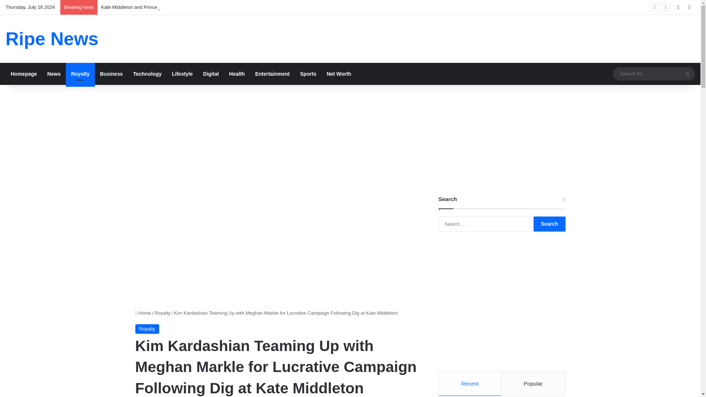 The image size is (706, 397). Describe the element at coordinates (210, 74) in the screenshot. I see `Digital` at that location.